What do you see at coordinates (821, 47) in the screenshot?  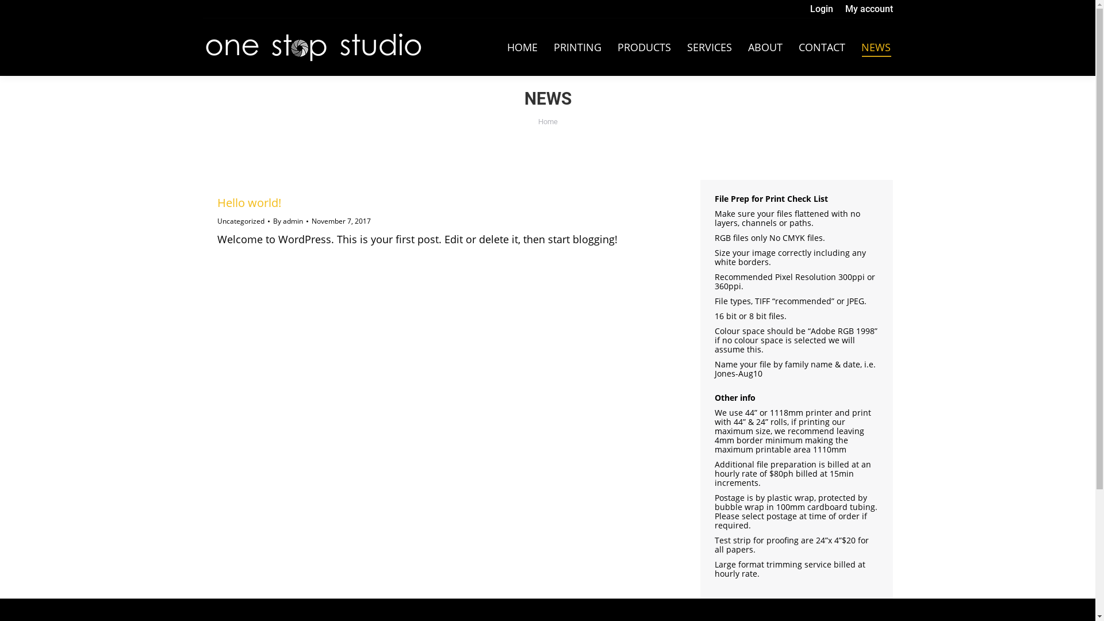 I see `CONTACT` at bounding box center [821, 47].